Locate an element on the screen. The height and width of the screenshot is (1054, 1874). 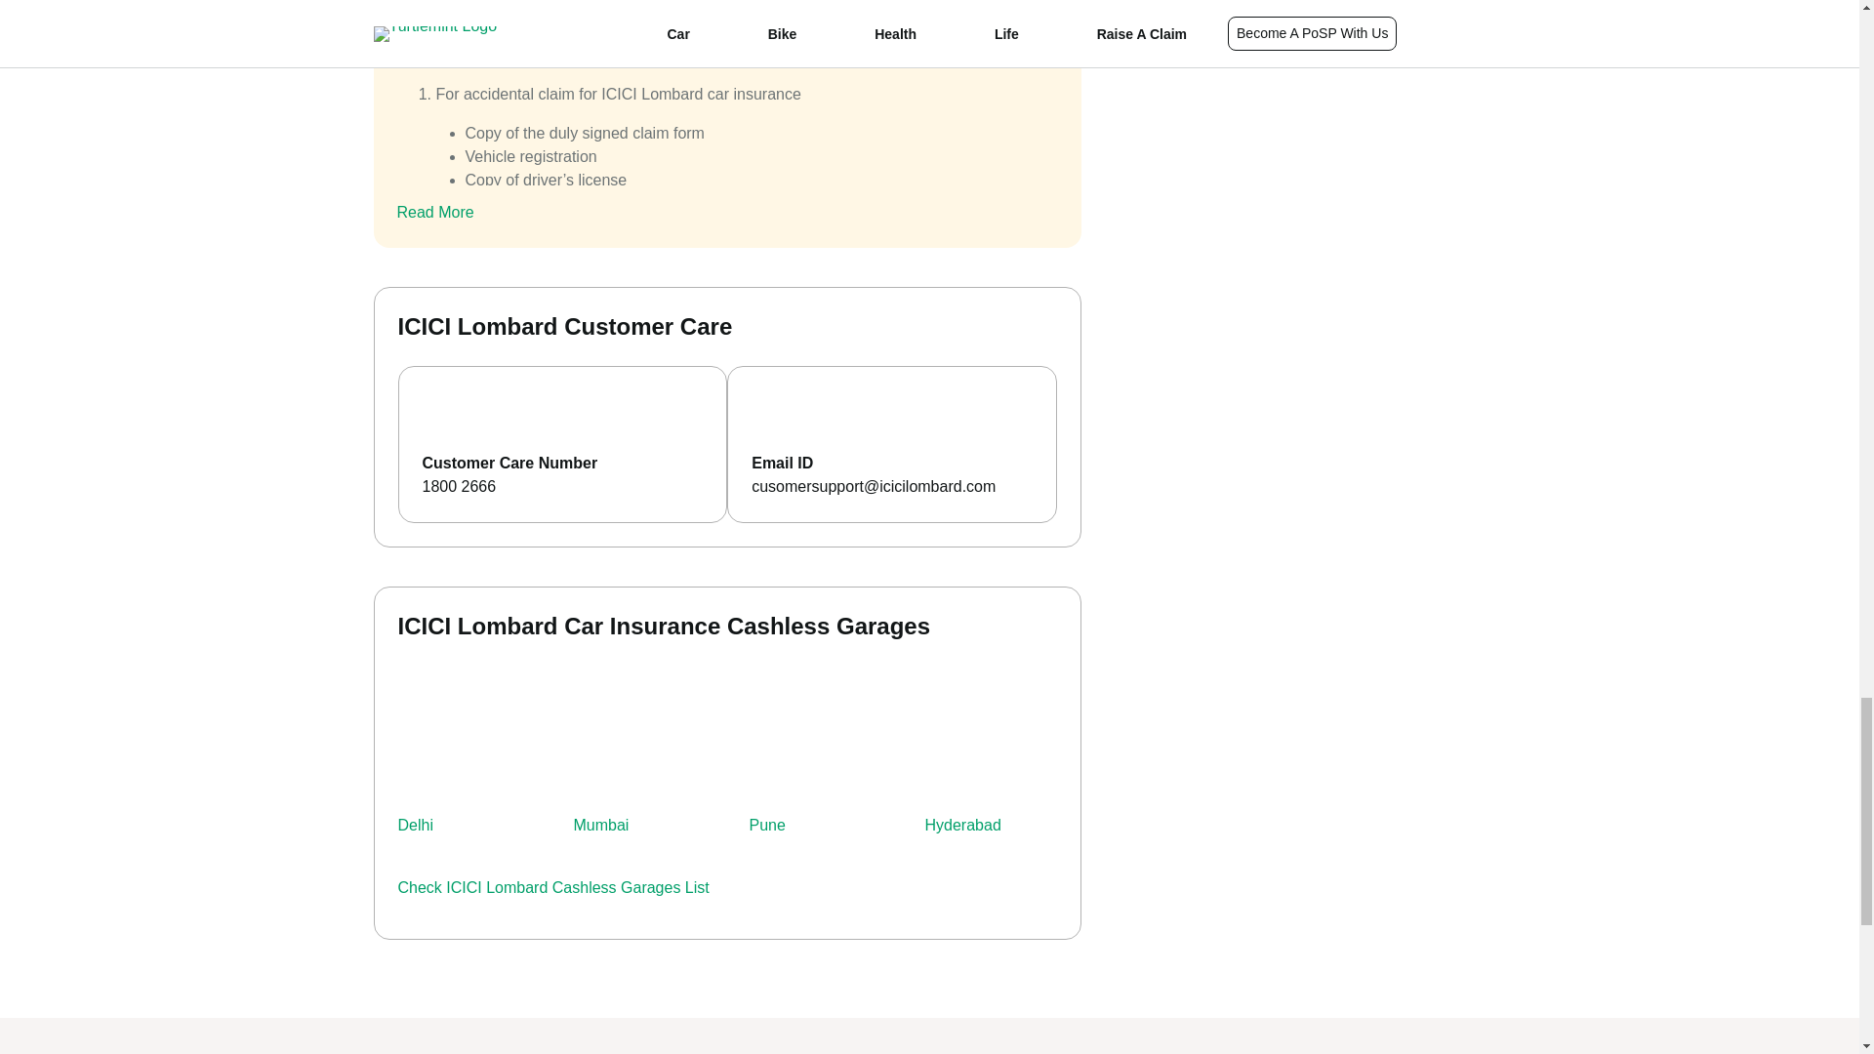
ICICI Lombard Cashless Garages In Delhi is located at coordinates (485, 739).